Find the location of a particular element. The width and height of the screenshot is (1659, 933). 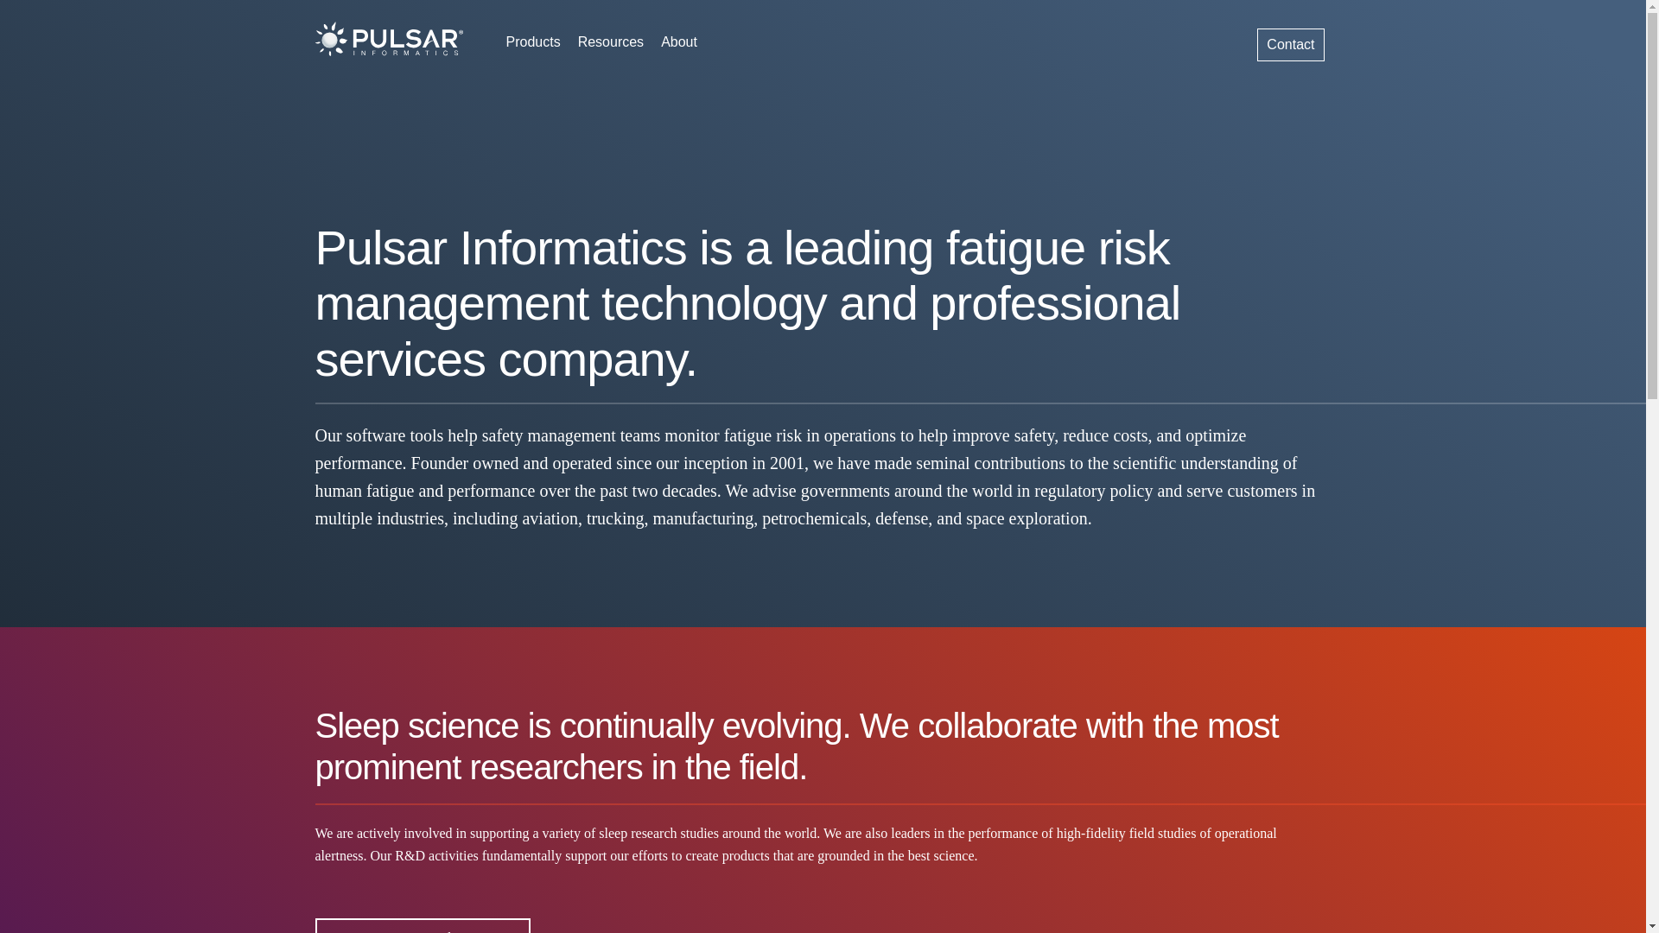

Contact is located at coordinates (1291, 45).